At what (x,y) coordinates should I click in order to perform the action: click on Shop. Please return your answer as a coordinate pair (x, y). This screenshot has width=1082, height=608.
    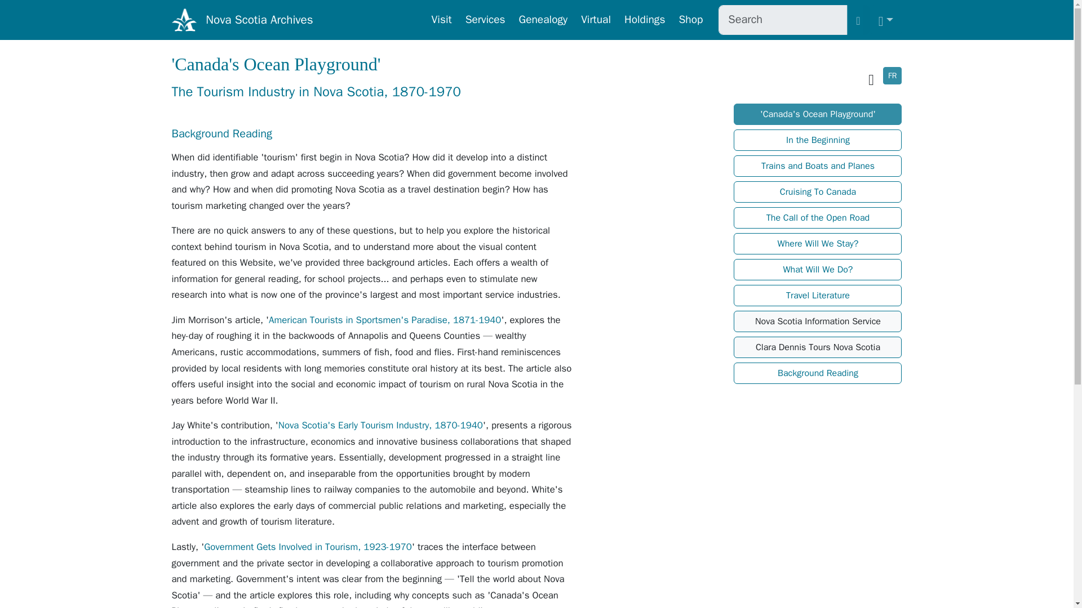
    Looking at the image, I should click on (691, 20).